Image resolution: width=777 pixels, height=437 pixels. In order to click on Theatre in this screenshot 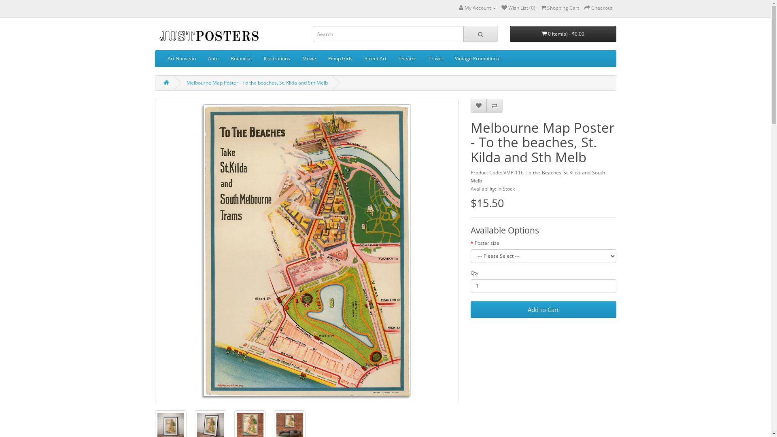, I will do `click(408, 59)`.